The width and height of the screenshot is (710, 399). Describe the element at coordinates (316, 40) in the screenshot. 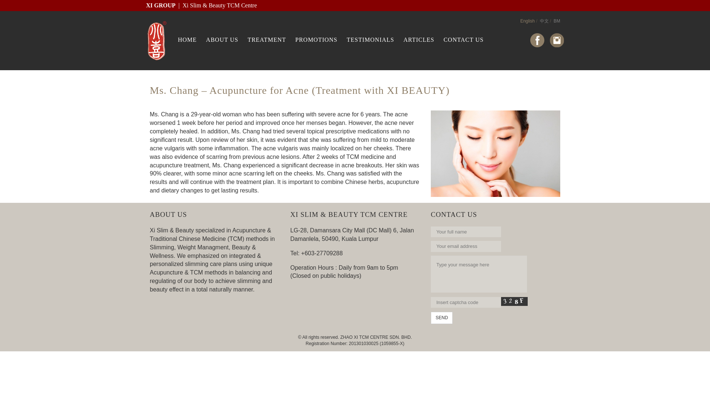

I see `PROMOTIONS` at that location.